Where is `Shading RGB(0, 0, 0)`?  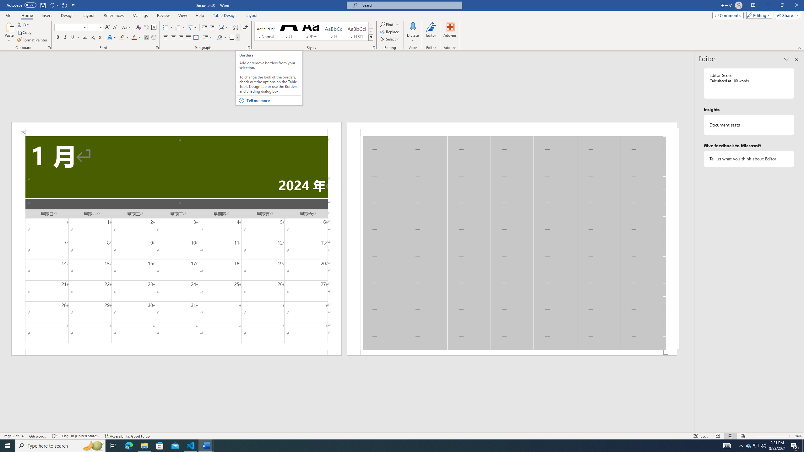 Shading RGB(0, 0, 0) is located at coordinates (220, 38).